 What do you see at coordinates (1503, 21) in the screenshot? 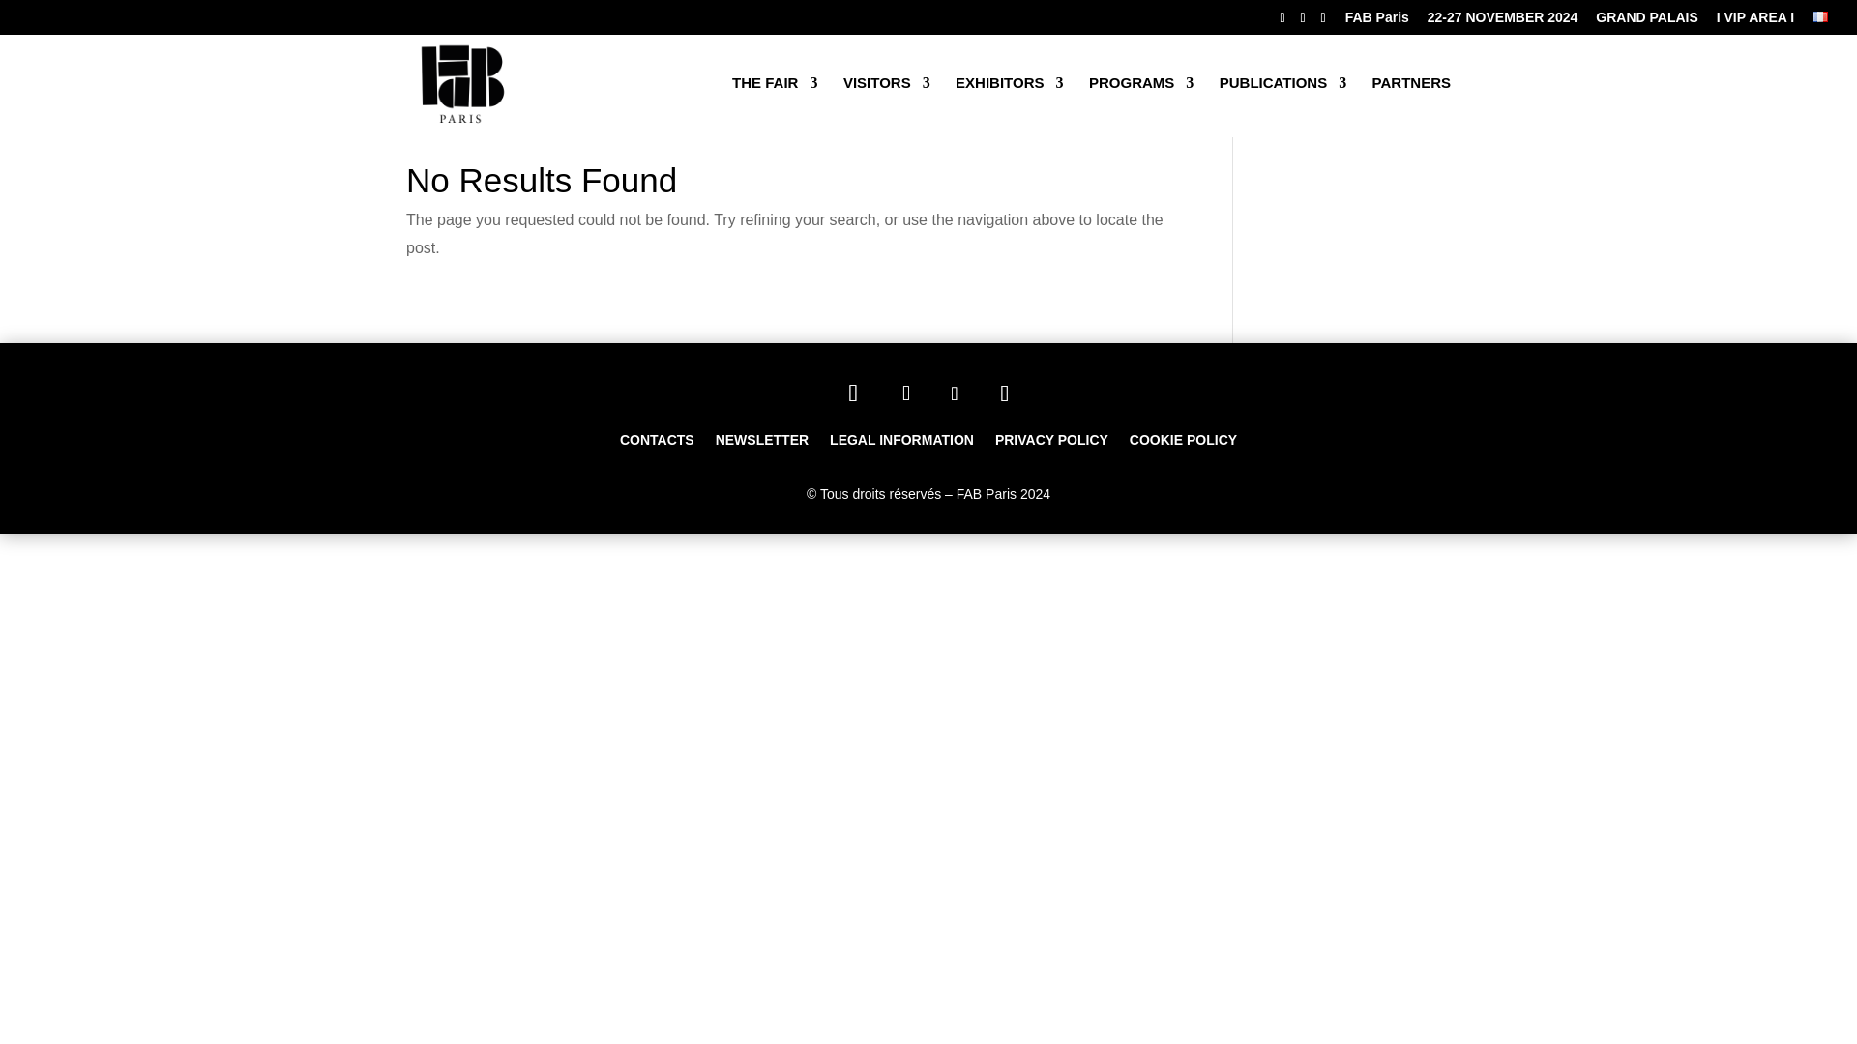
I see `22-27 NOVEMBER 2024` at bounding box center [1503, 21].